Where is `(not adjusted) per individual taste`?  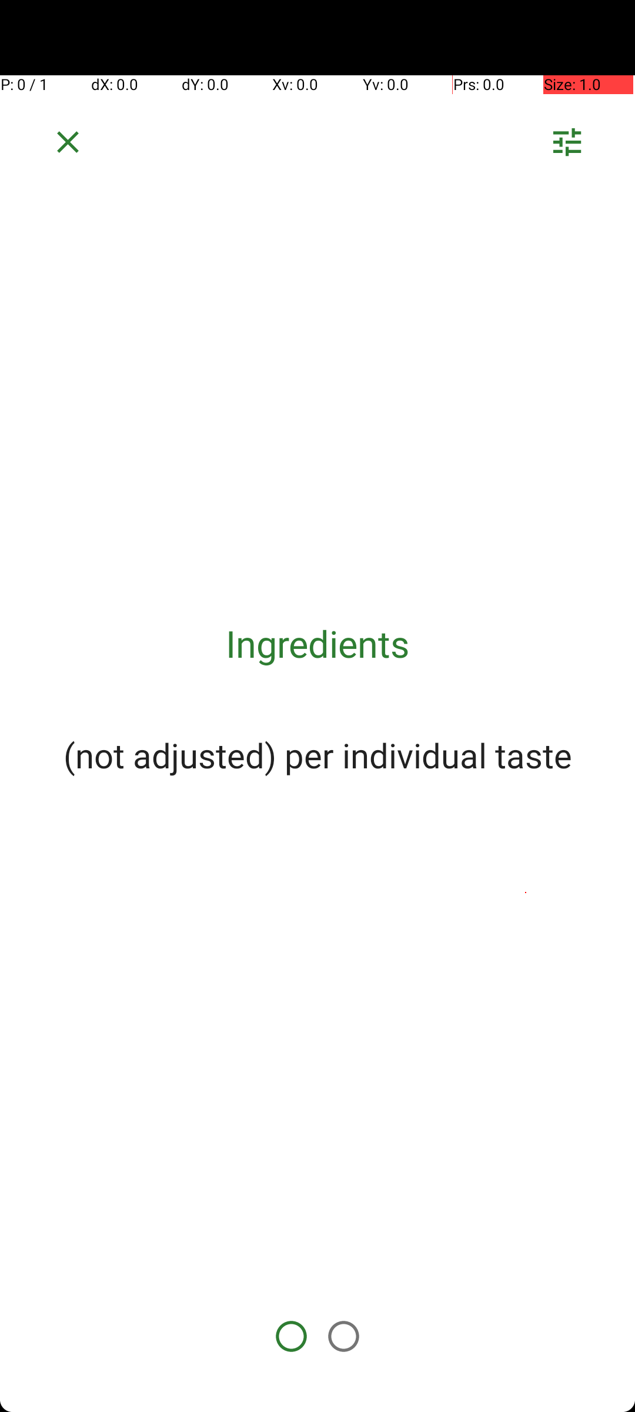 (not adjusted) per individual taste is located at coordinates (317, 755).